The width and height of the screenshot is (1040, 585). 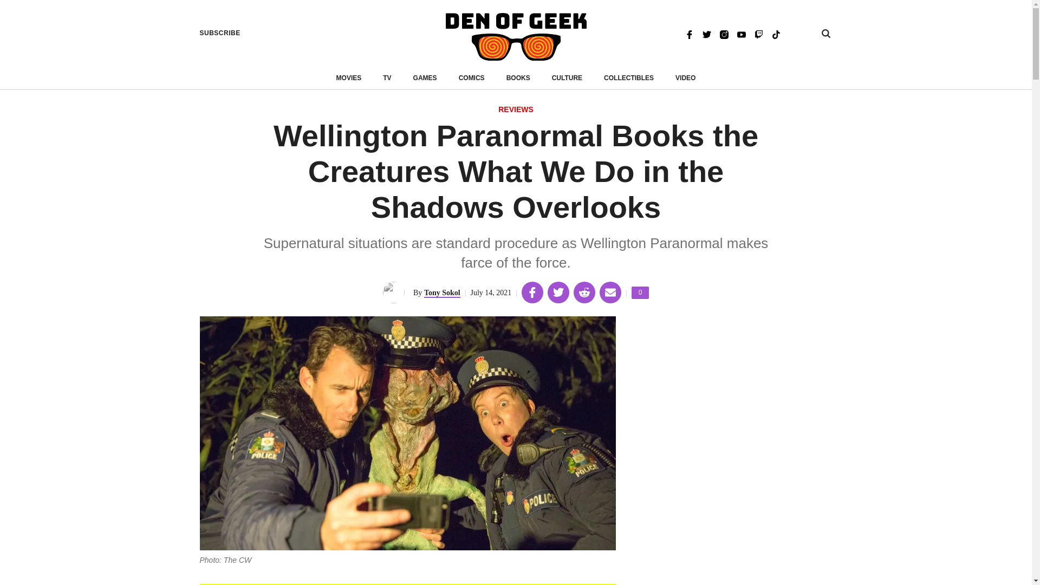 I want to click on CULTURE, so click(x=567, y=78).